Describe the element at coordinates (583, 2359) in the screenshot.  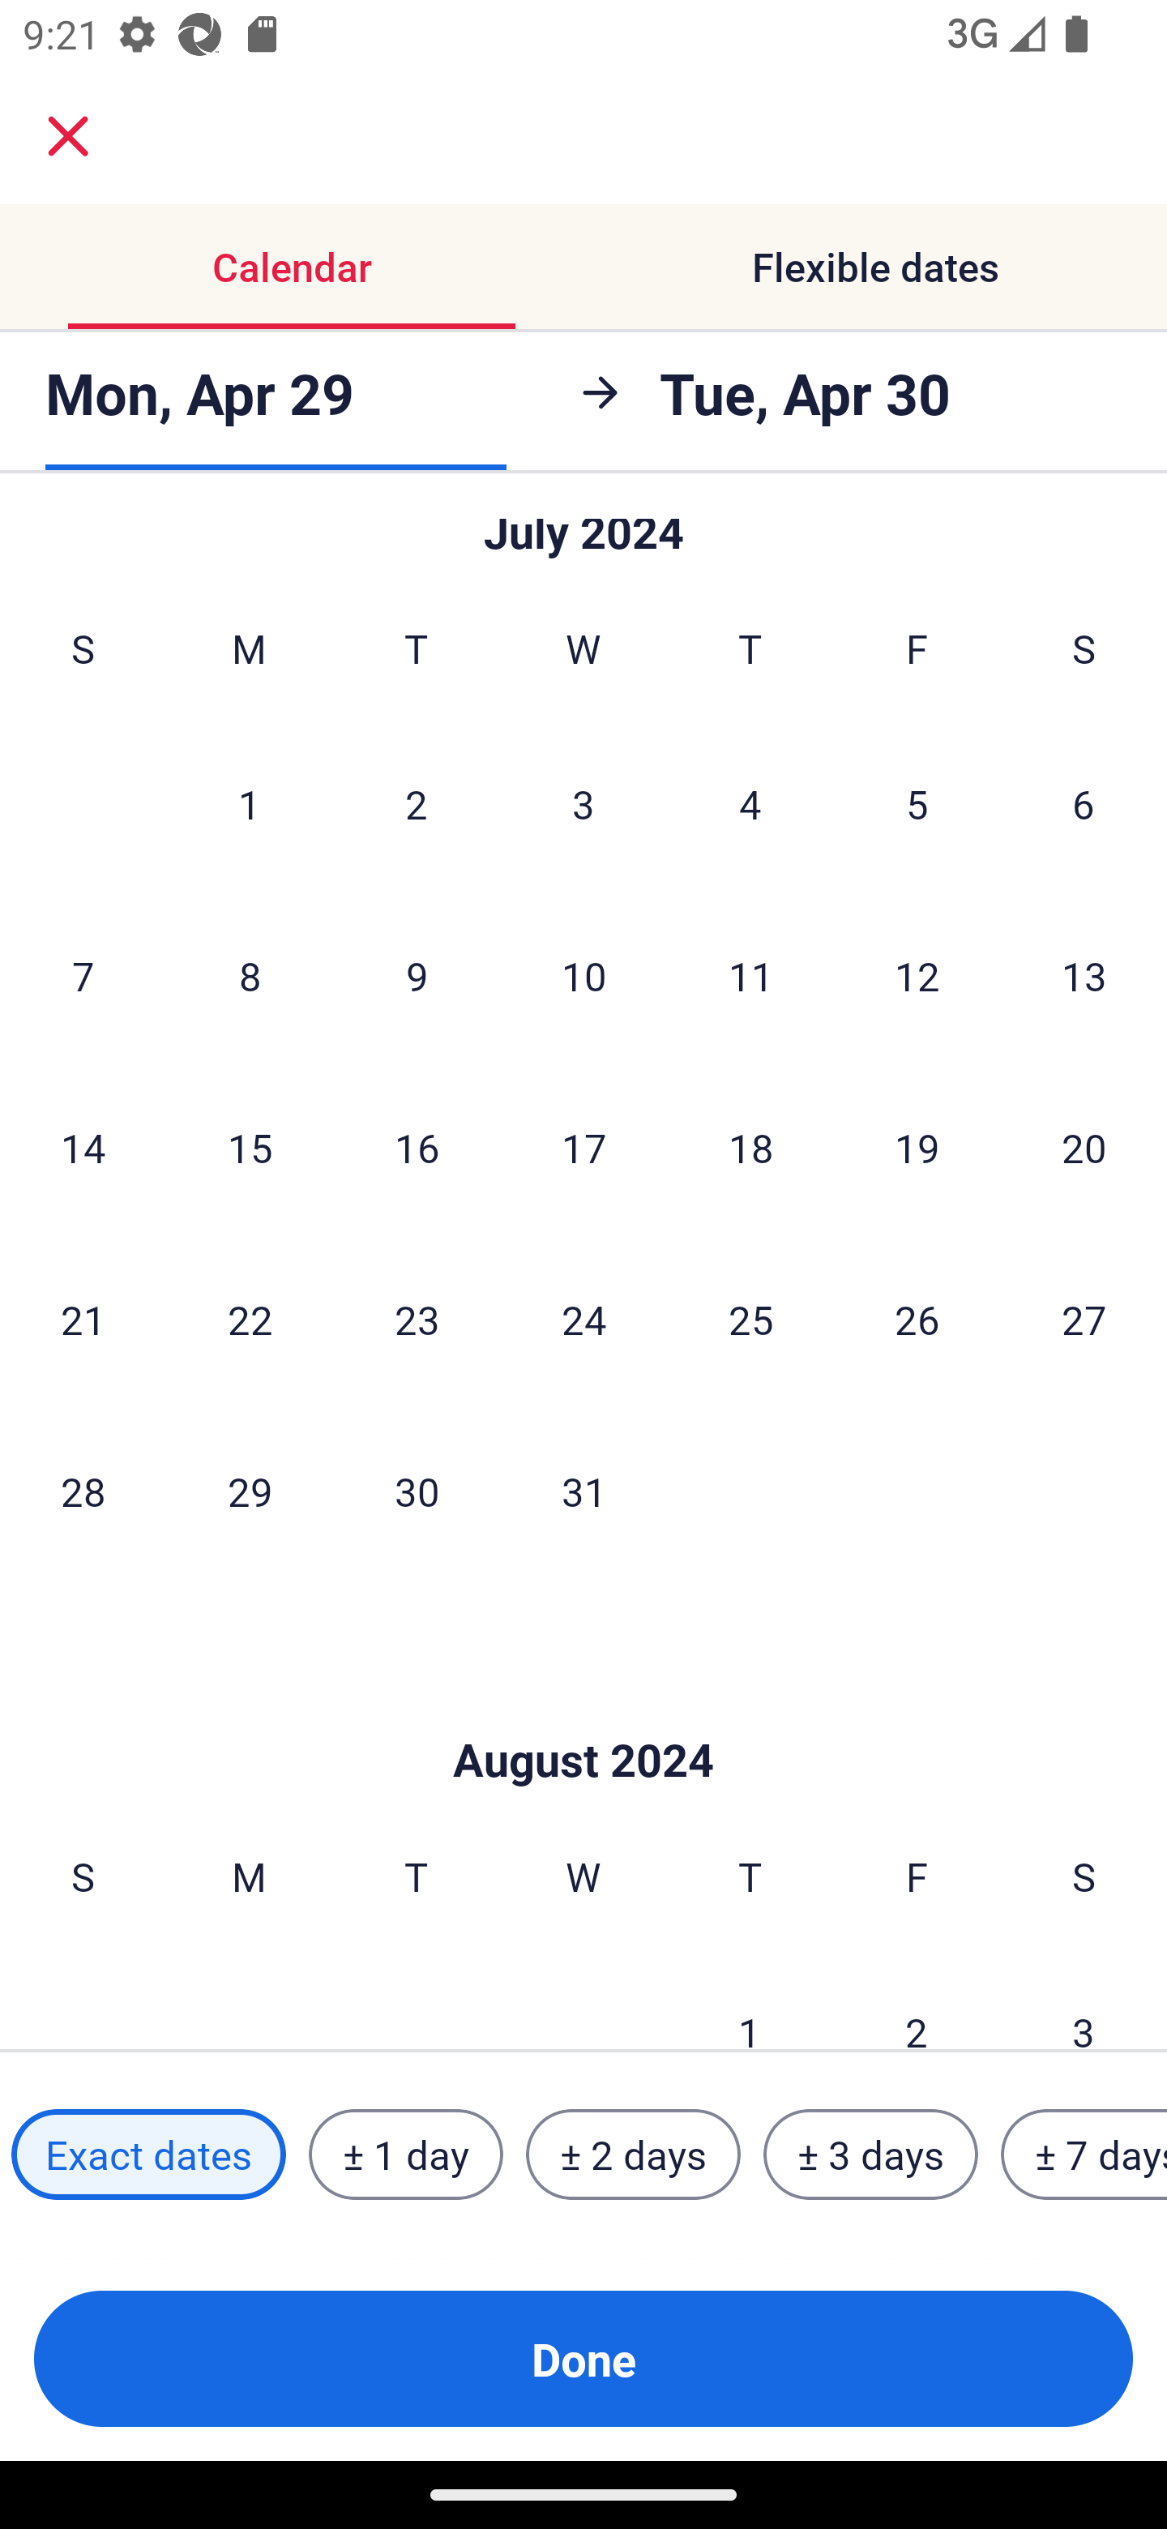
I see `Done` at that location.